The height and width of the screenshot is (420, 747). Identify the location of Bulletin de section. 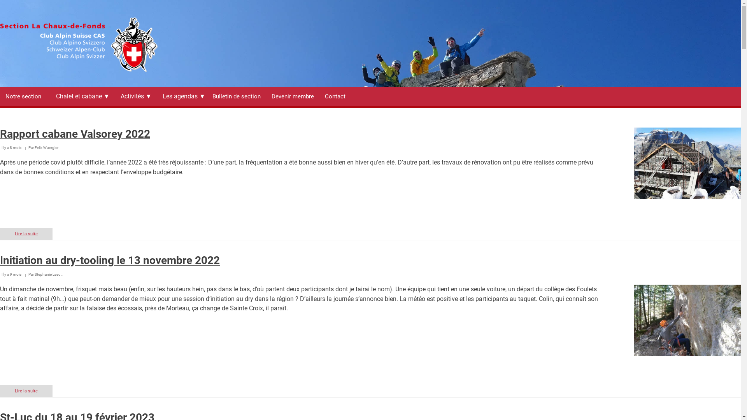
(237, 96).